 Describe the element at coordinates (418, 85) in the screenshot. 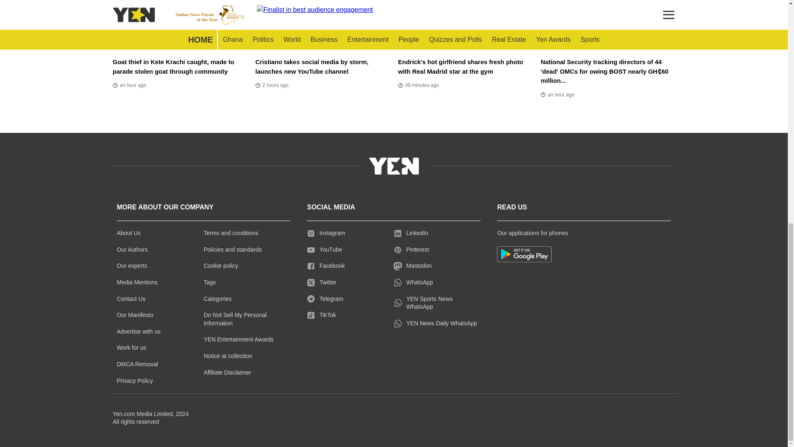

I see `2024-08-21T16:01:06Z` at that location.